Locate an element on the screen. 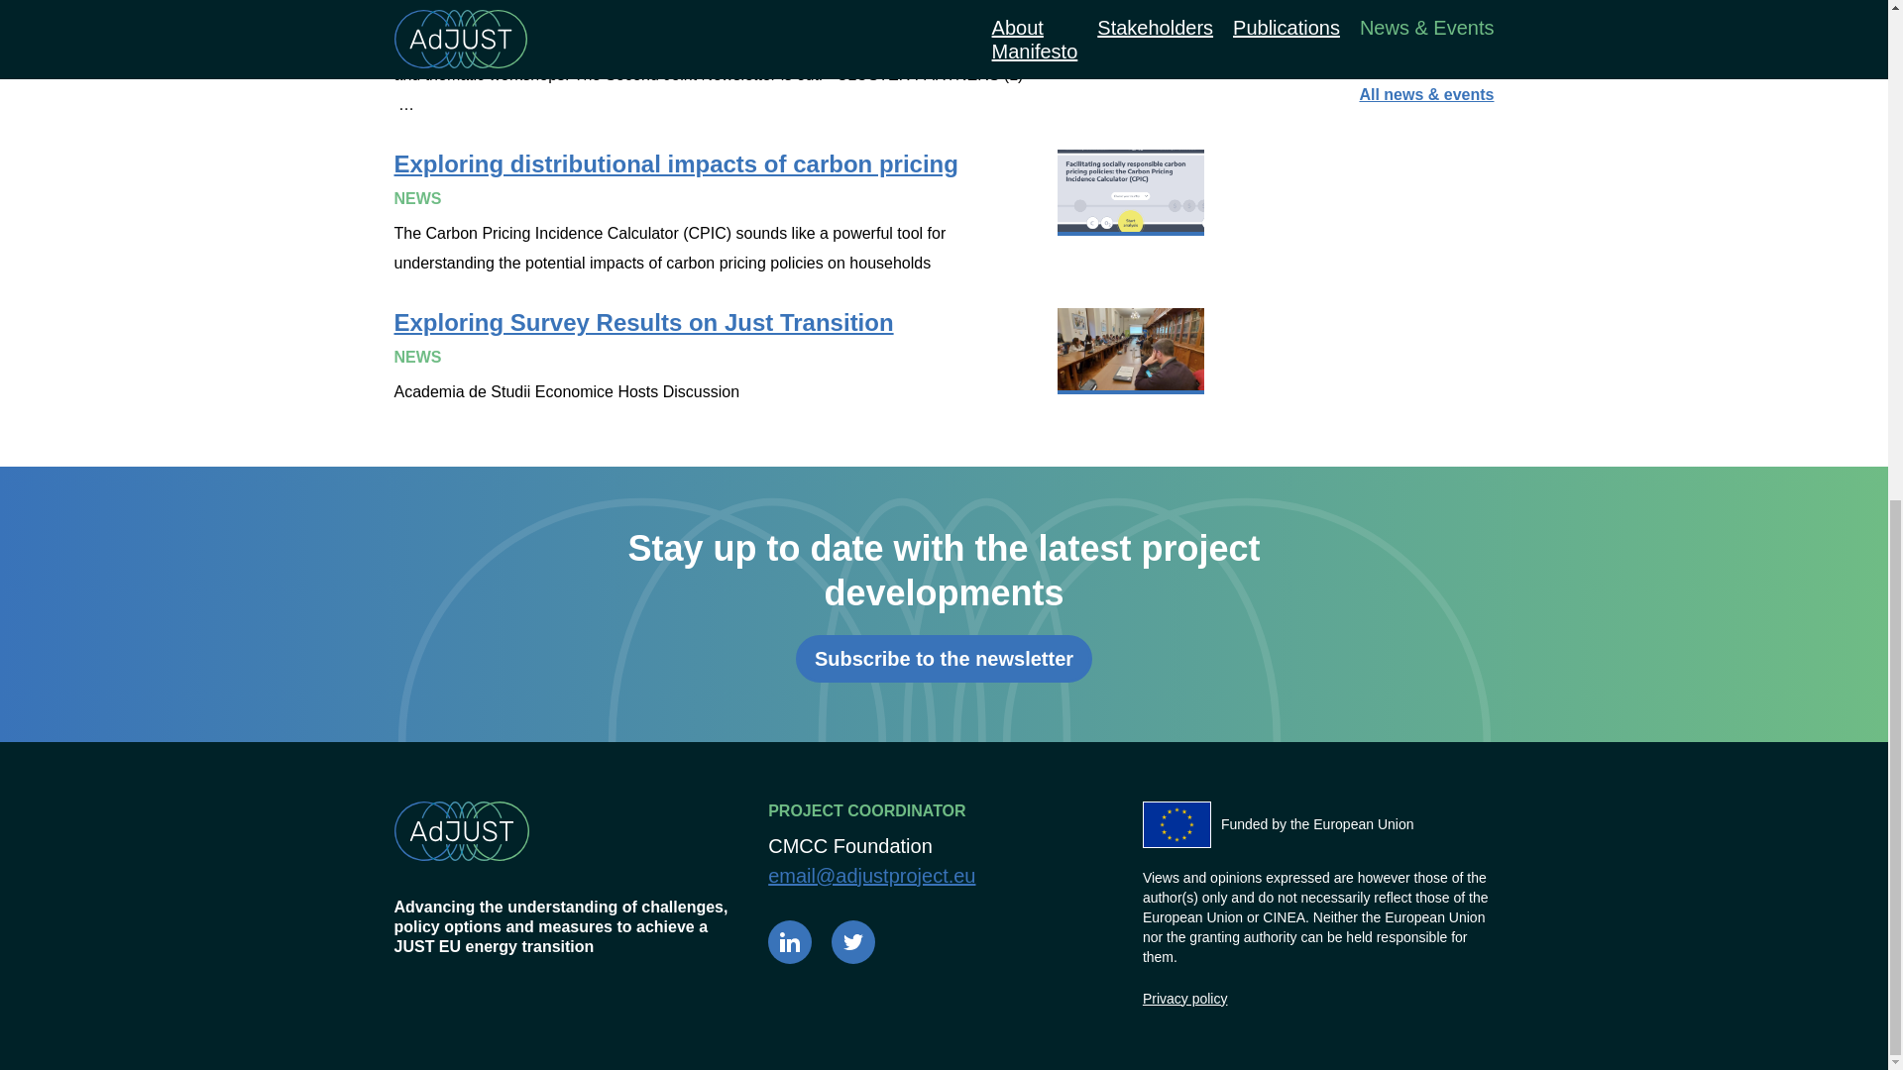 The height and width of the screenshot is (1070, 1903). Exploring Survey Results on Just Transition is located at coordinates (799, 358).